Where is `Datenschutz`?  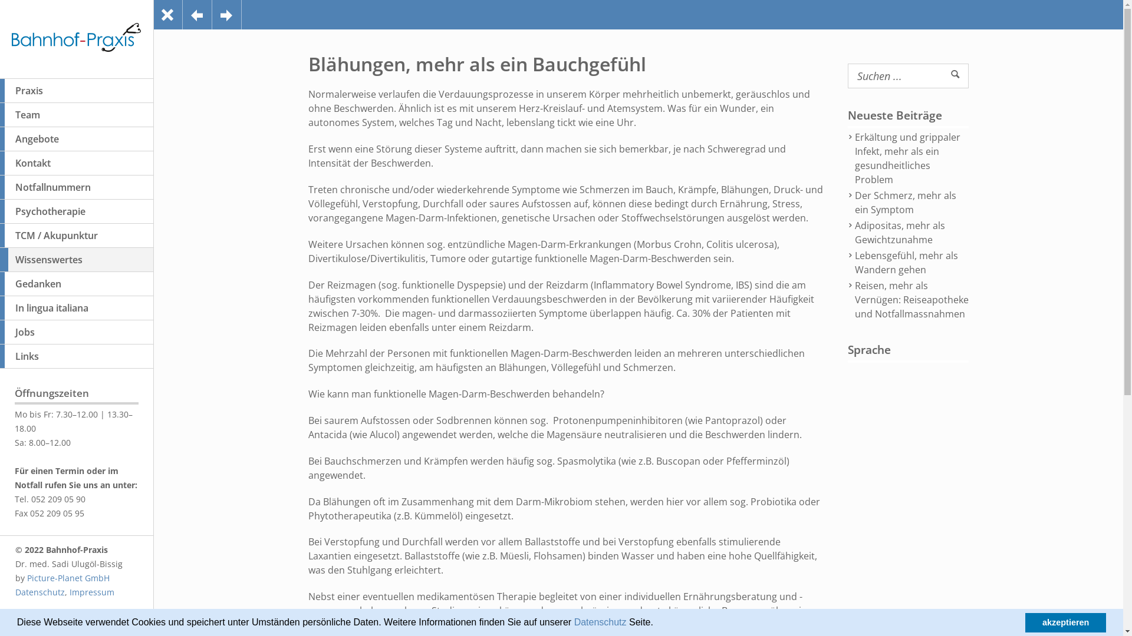 Datenschutz is located at coordinates (40, 592).